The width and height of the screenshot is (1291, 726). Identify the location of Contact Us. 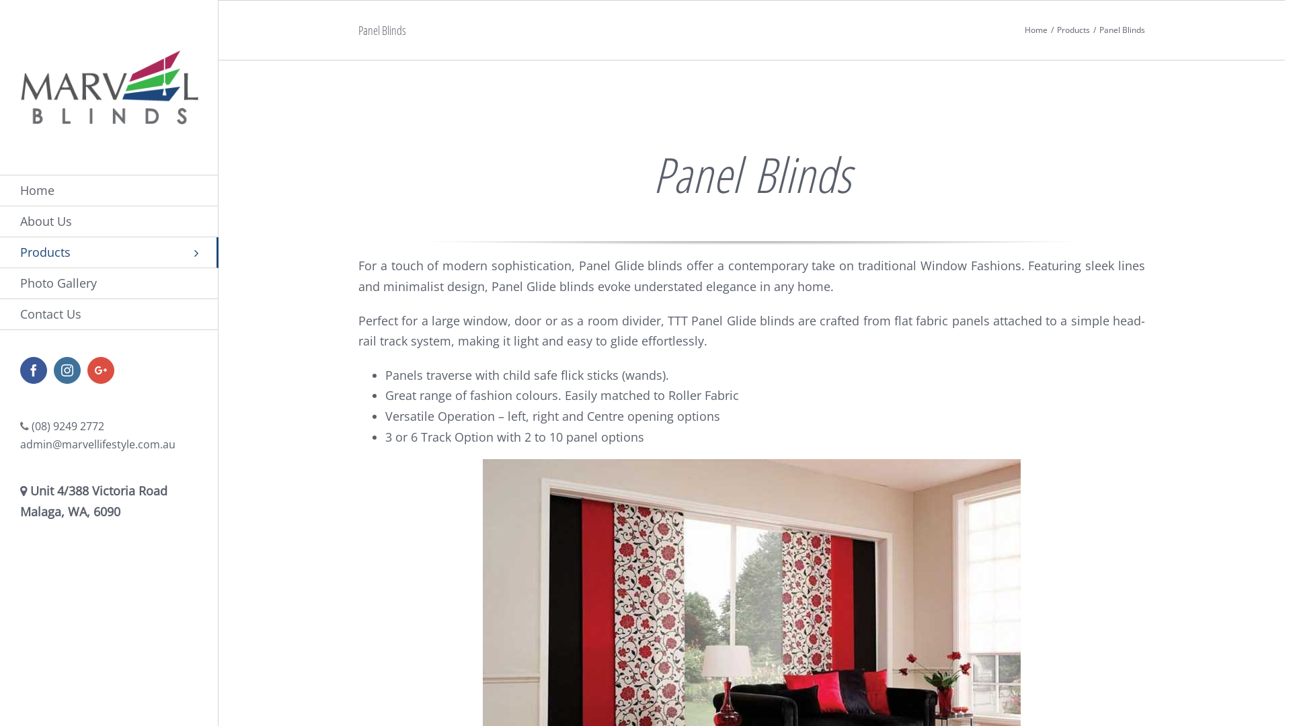
(109, 315).